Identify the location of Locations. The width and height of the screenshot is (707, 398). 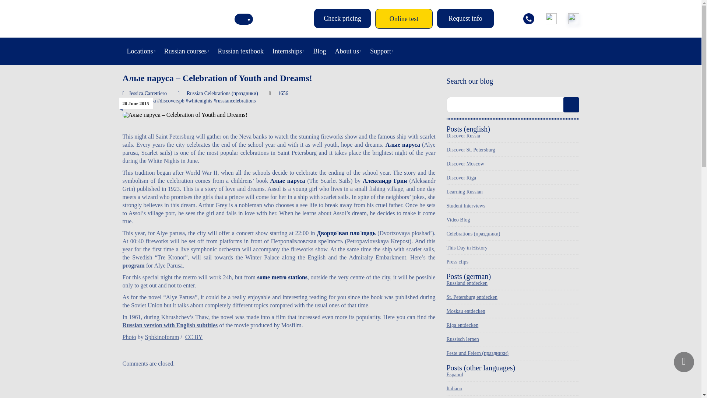
(141, 51).